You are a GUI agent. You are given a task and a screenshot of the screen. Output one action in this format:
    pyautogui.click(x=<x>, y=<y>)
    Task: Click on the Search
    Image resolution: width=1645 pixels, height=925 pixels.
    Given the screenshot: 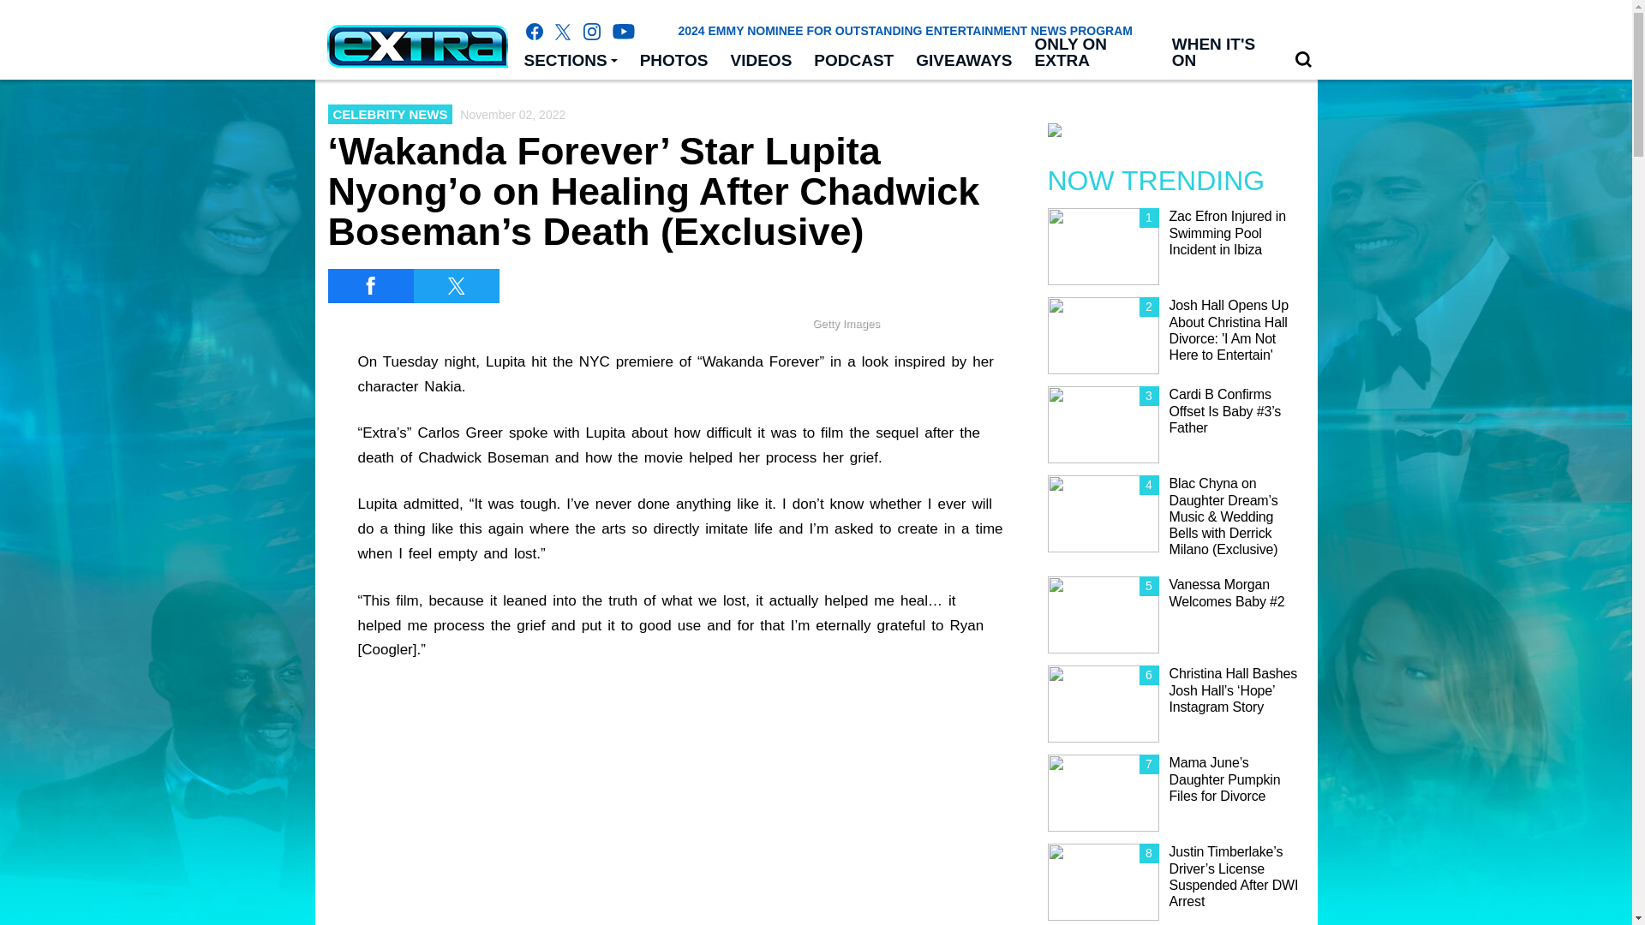 What is the action you would take?
    pyautogui.click(x=1303, y=60)
    